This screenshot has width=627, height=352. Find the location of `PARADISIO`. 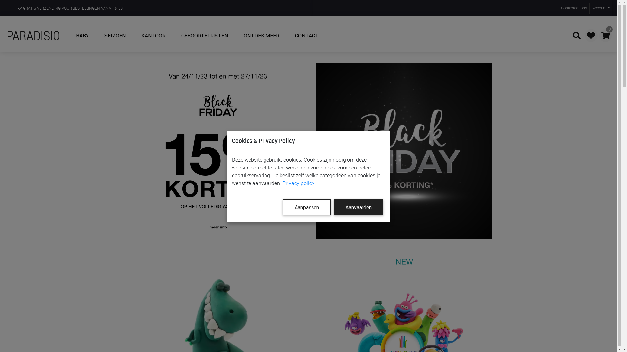

PARADISIO is located at coordinates (37, 36).